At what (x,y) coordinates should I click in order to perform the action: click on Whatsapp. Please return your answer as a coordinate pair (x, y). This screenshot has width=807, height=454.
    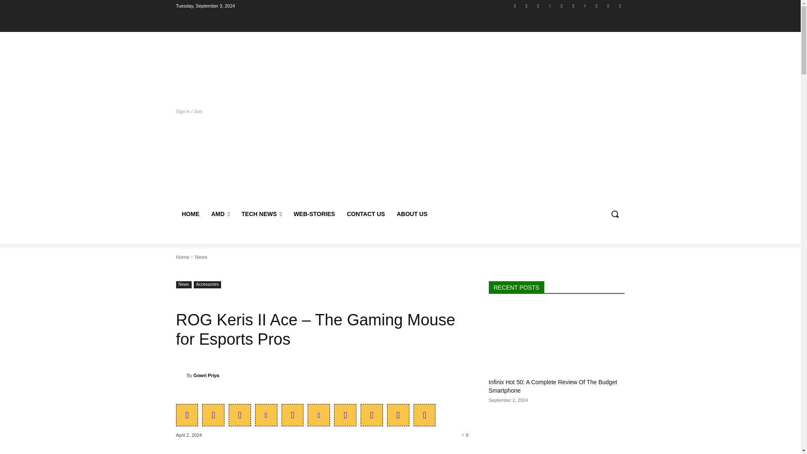
    Looking at the image, I should click on (596, 5).